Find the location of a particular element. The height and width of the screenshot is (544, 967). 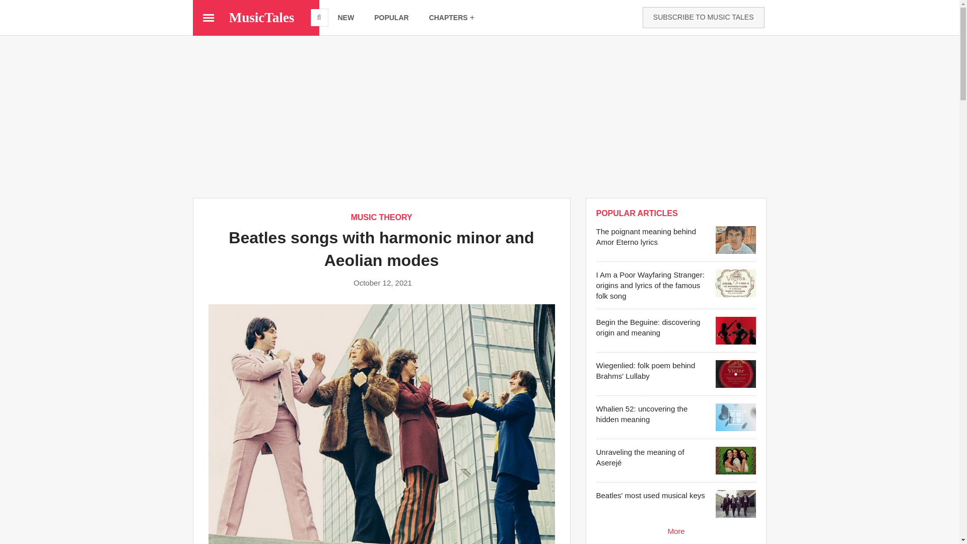

NEW is located at coordinates (346, 18).